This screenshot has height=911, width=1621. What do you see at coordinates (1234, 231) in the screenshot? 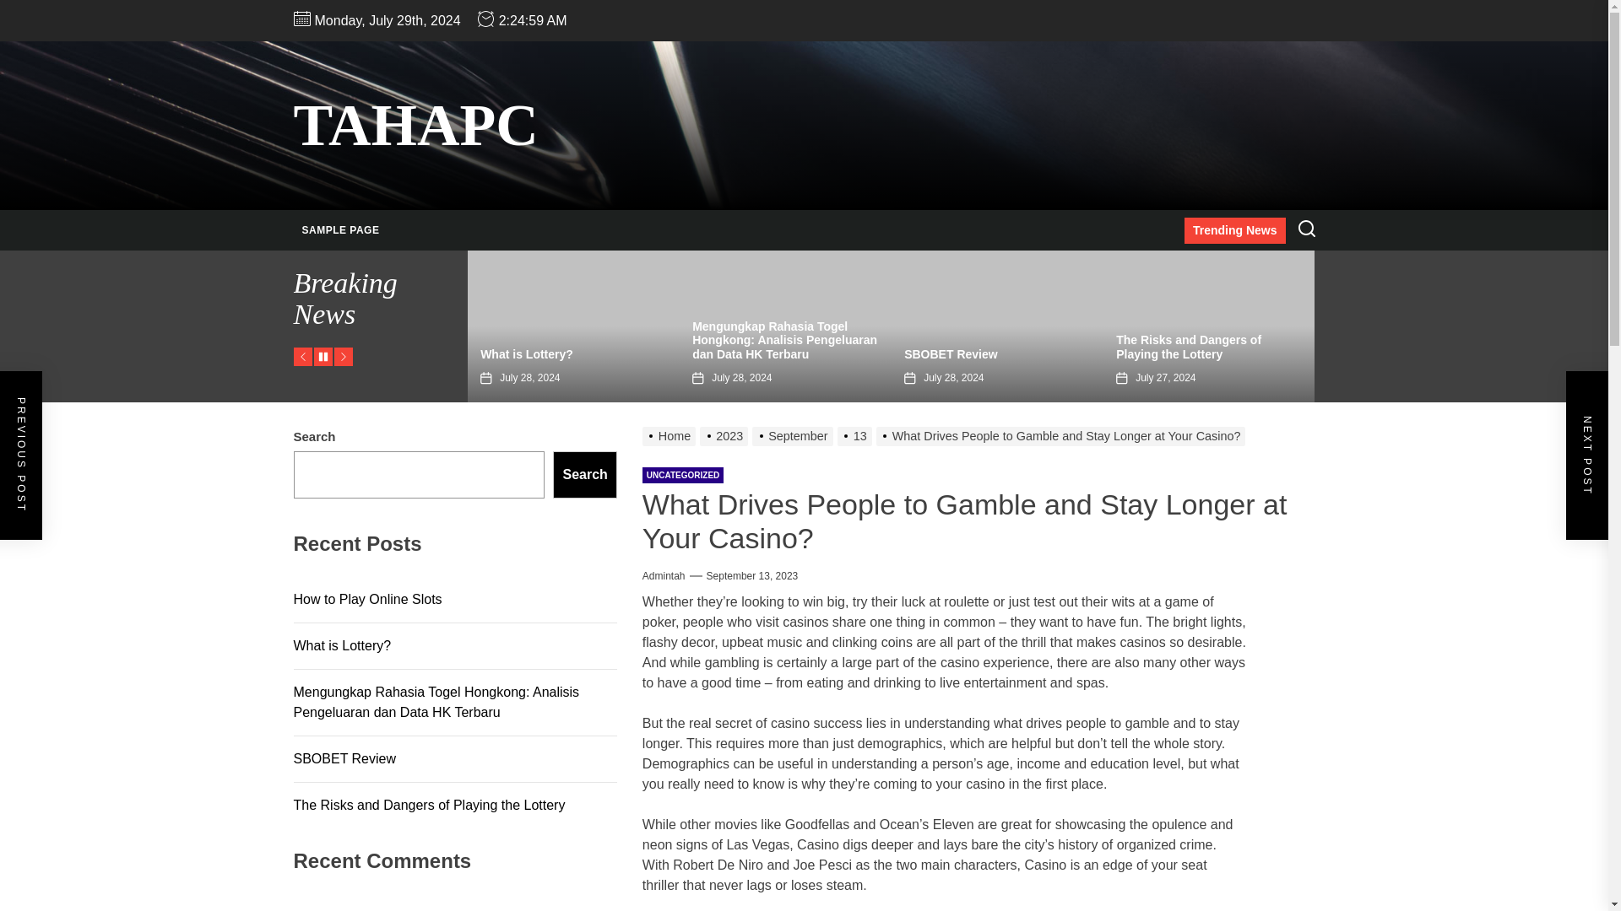
I see `Trending News` at bounding box center [1234, 231].